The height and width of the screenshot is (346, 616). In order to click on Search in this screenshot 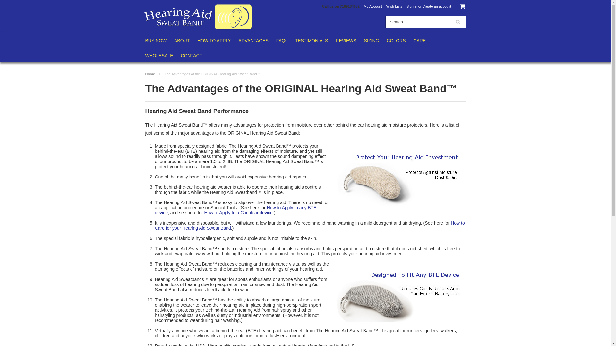, I will do `click(458, 22)`.